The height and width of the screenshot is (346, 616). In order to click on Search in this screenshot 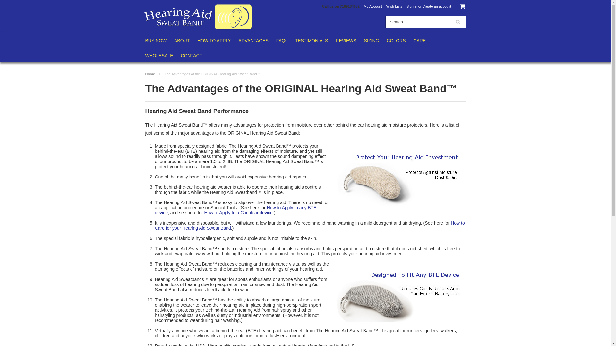, I will do `click(458, 22)`.